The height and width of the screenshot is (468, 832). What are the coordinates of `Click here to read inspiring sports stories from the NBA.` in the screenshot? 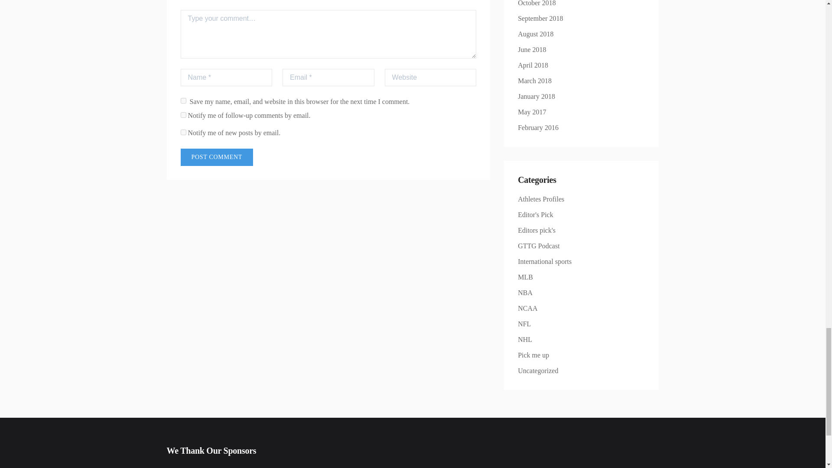 It's located at (525, 292).